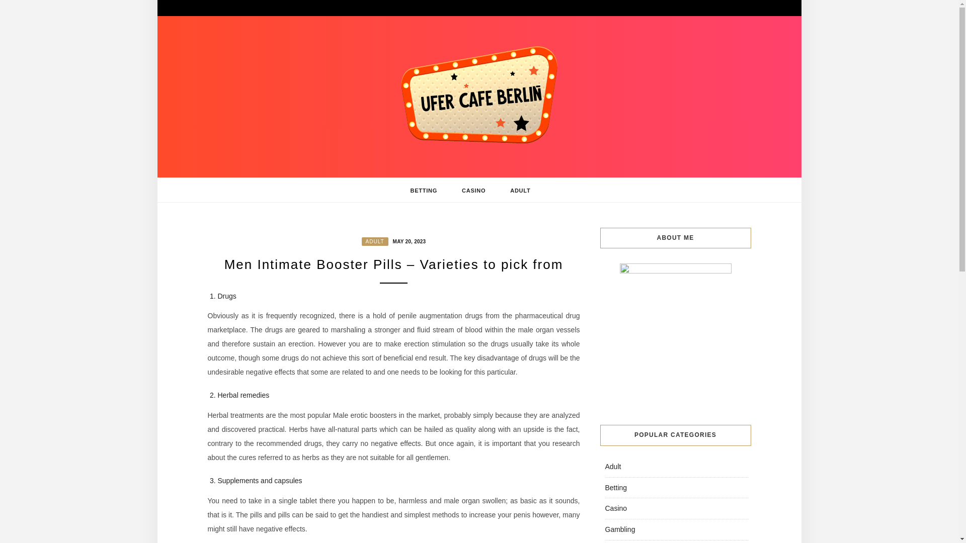 Image resolution: width=966 pixels, height=543 pixels. Describe the element at coordinates (613, 467) in the screenshot. I see `Adult` at that location.